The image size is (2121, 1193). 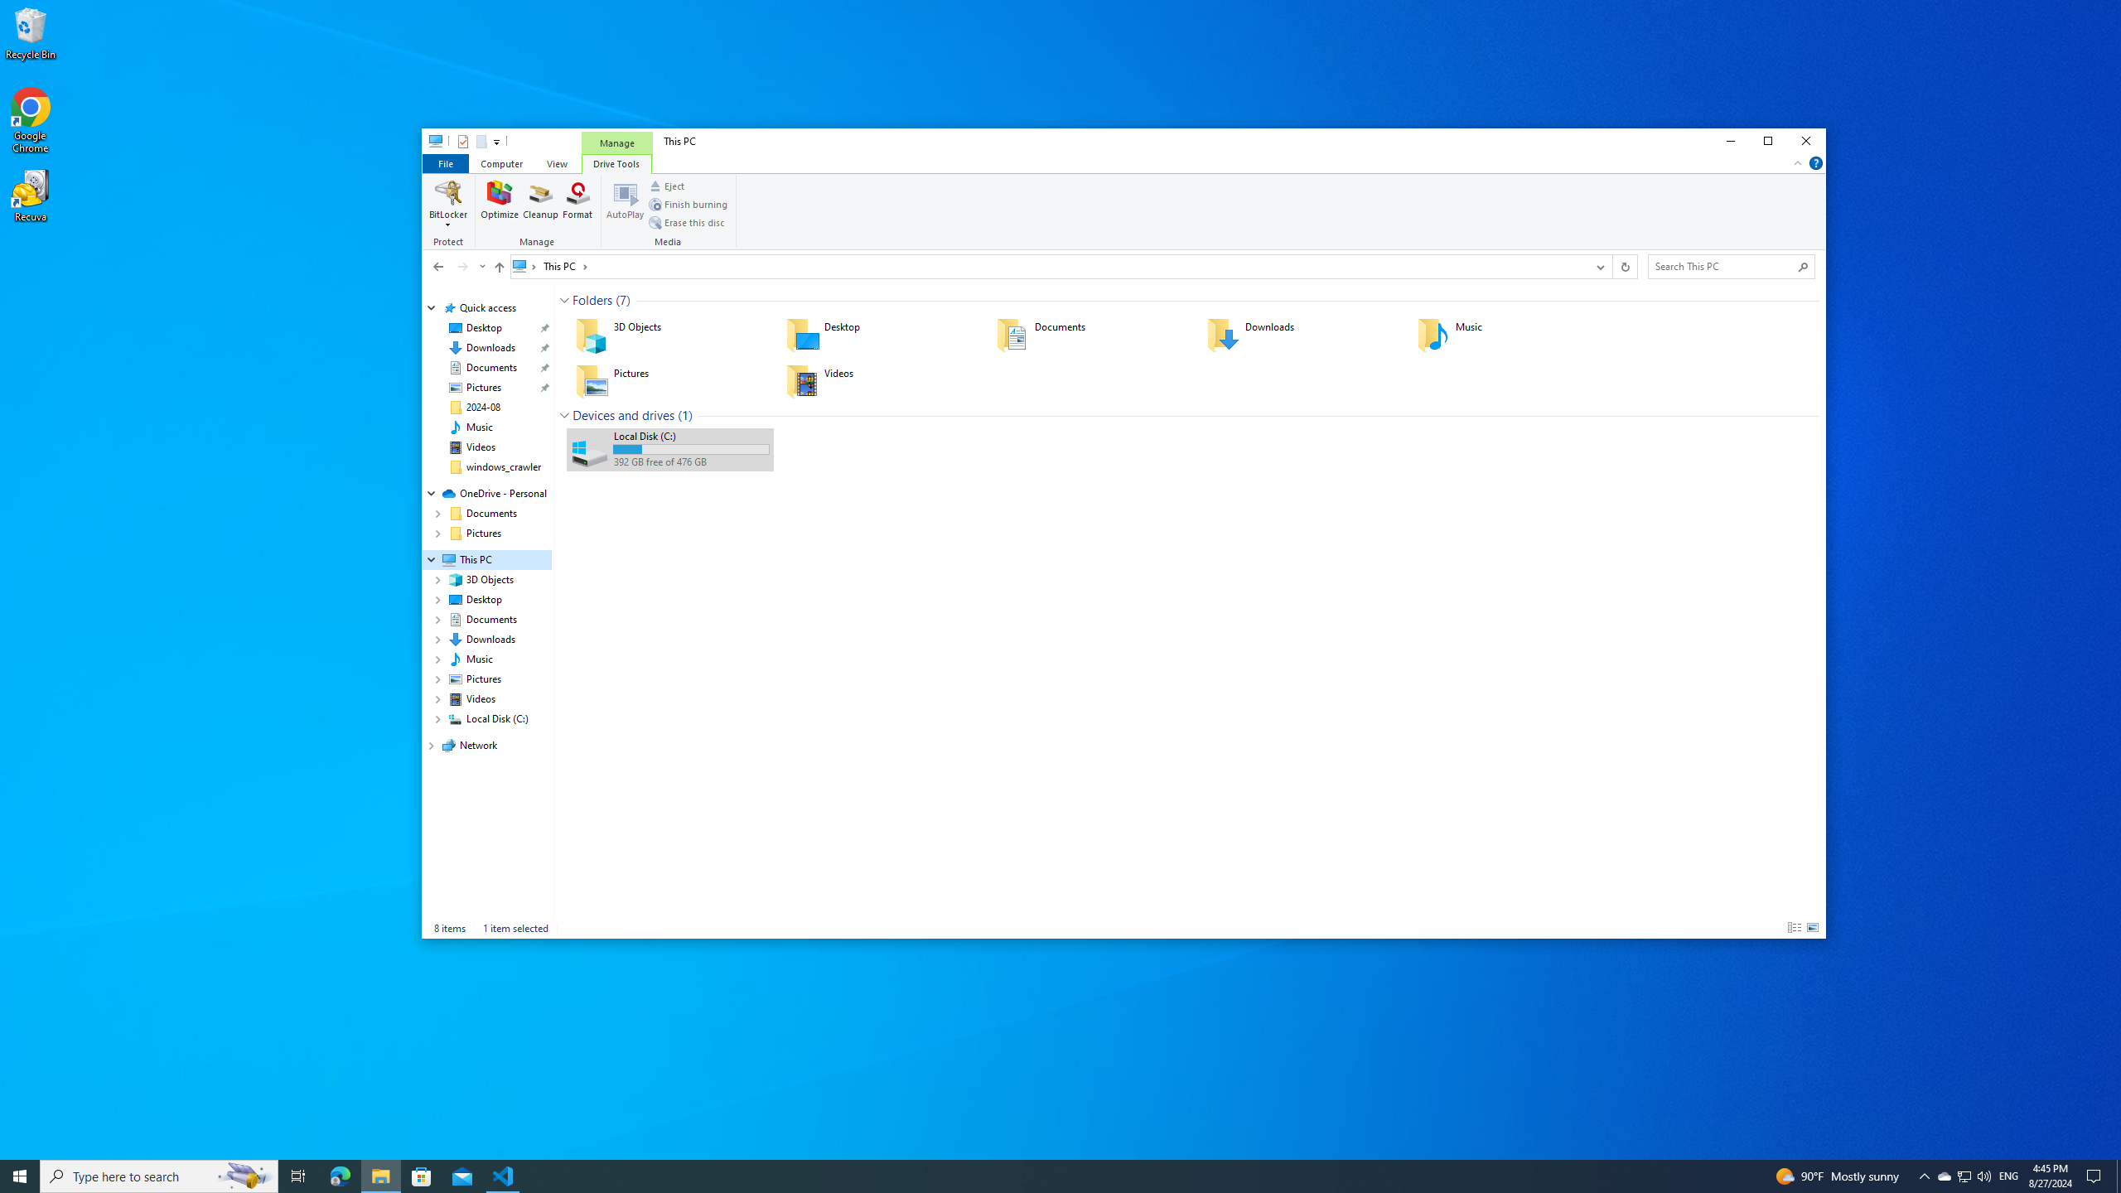 I want to click on Desktop, so click(x=880, y=335).